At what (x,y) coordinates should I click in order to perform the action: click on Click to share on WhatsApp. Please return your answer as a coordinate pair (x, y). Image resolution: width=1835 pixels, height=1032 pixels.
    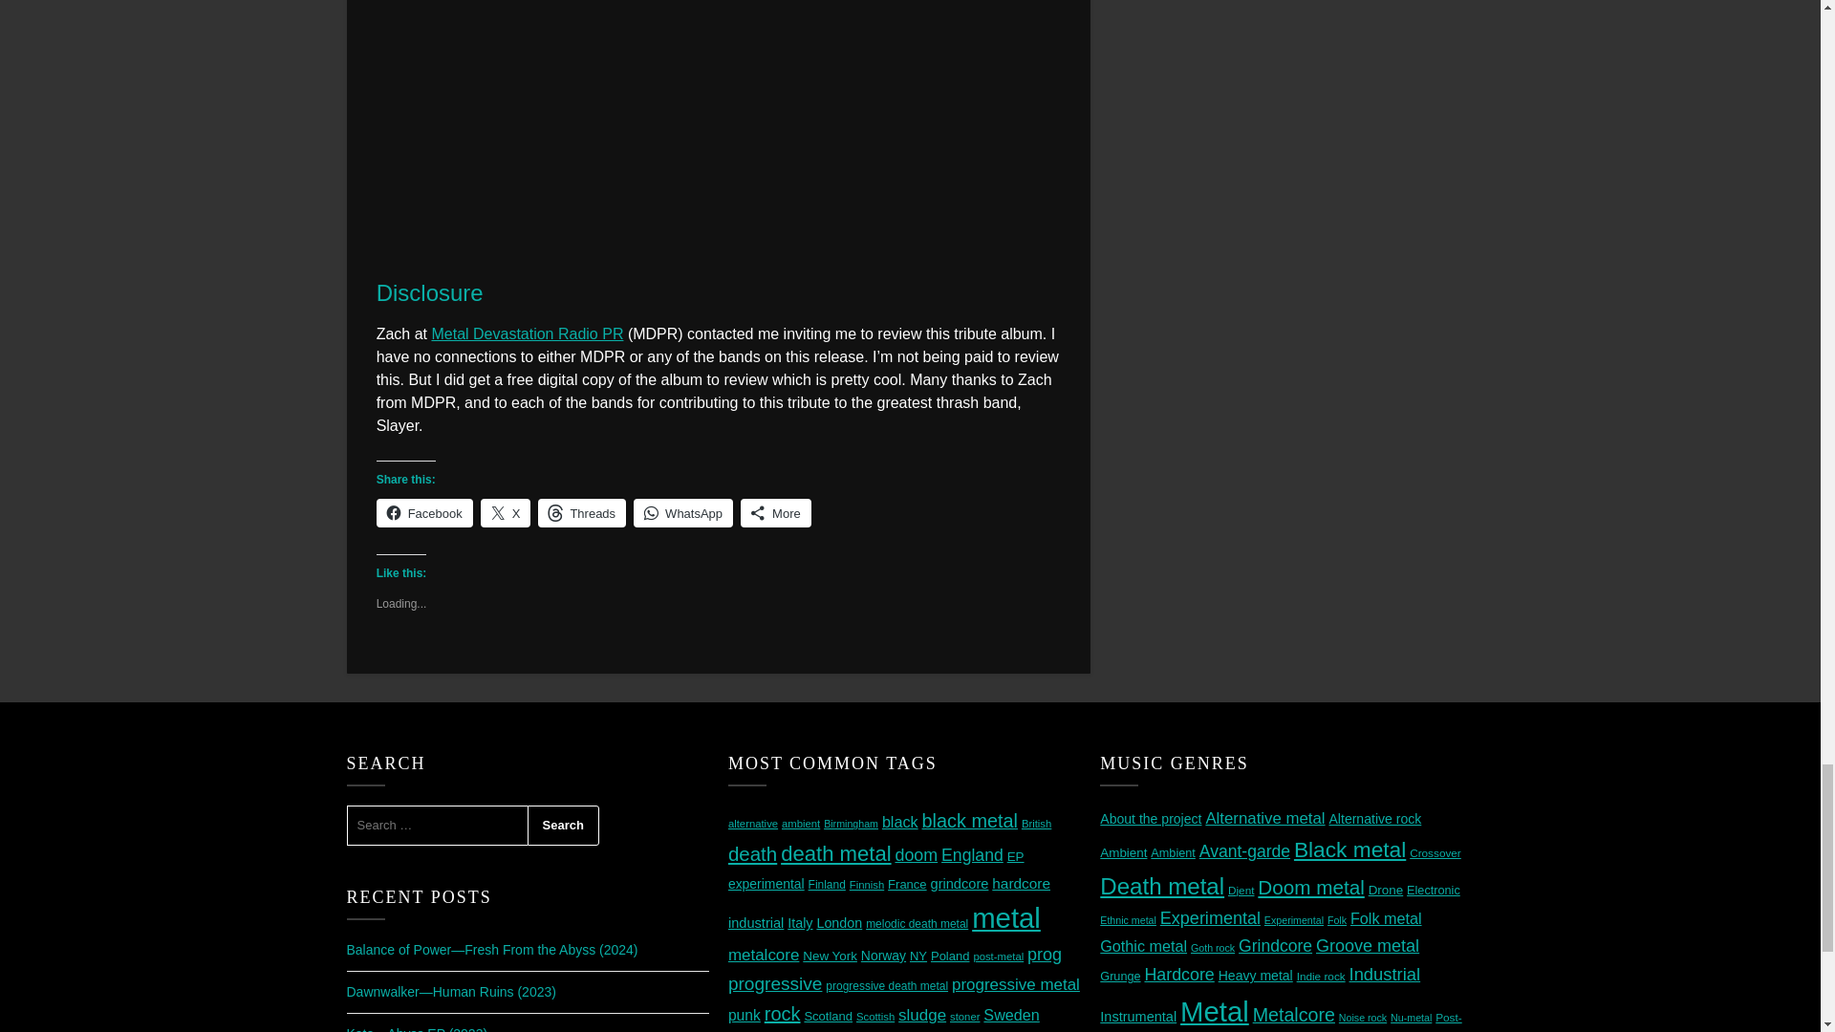
    Looking at the image, I should click on (682, 512).